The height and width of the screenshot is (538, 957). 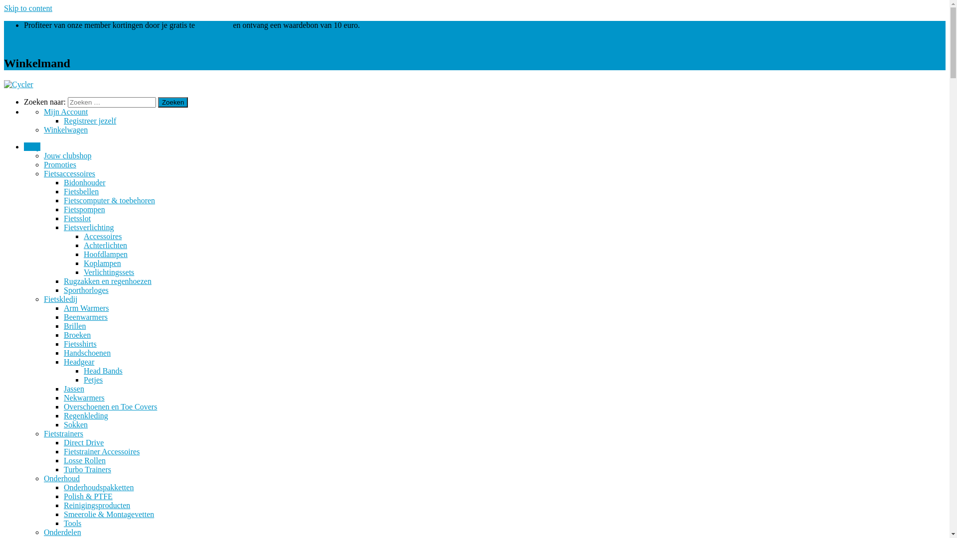 What do you see at coordinates (108, 281) in the screenshot?
I see `Rugzakken en regenhoezen` at bounding box center [108, 281].